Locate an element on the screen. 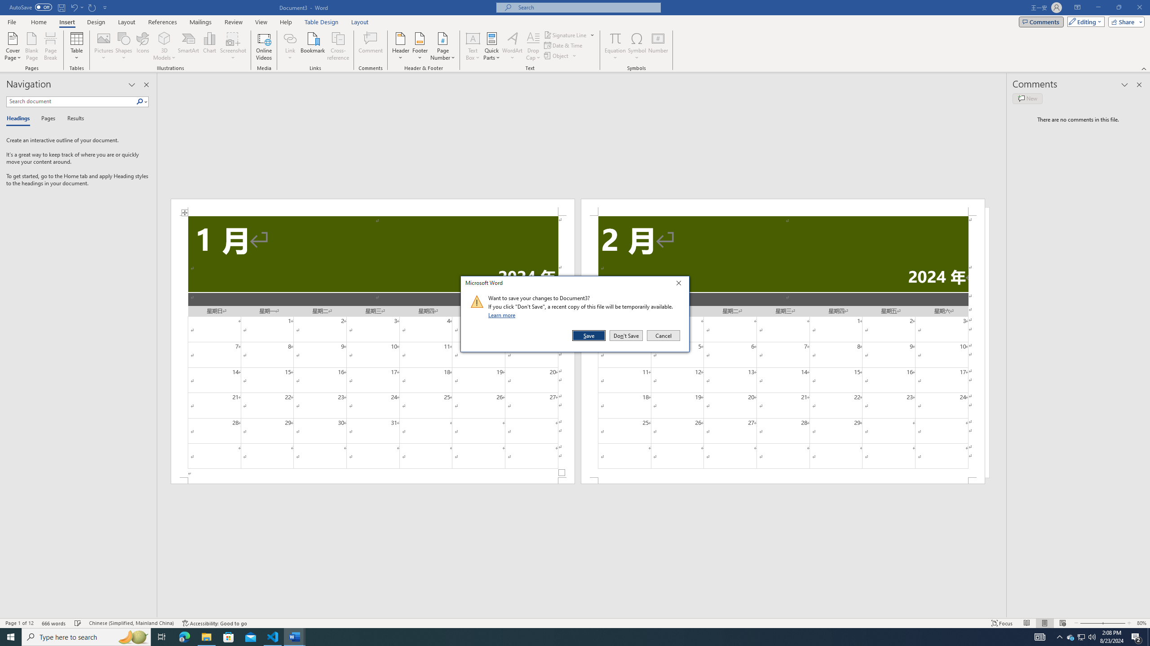 This screenshot has height=646, width=1150. Page Break is located at coordinates (50, 46).